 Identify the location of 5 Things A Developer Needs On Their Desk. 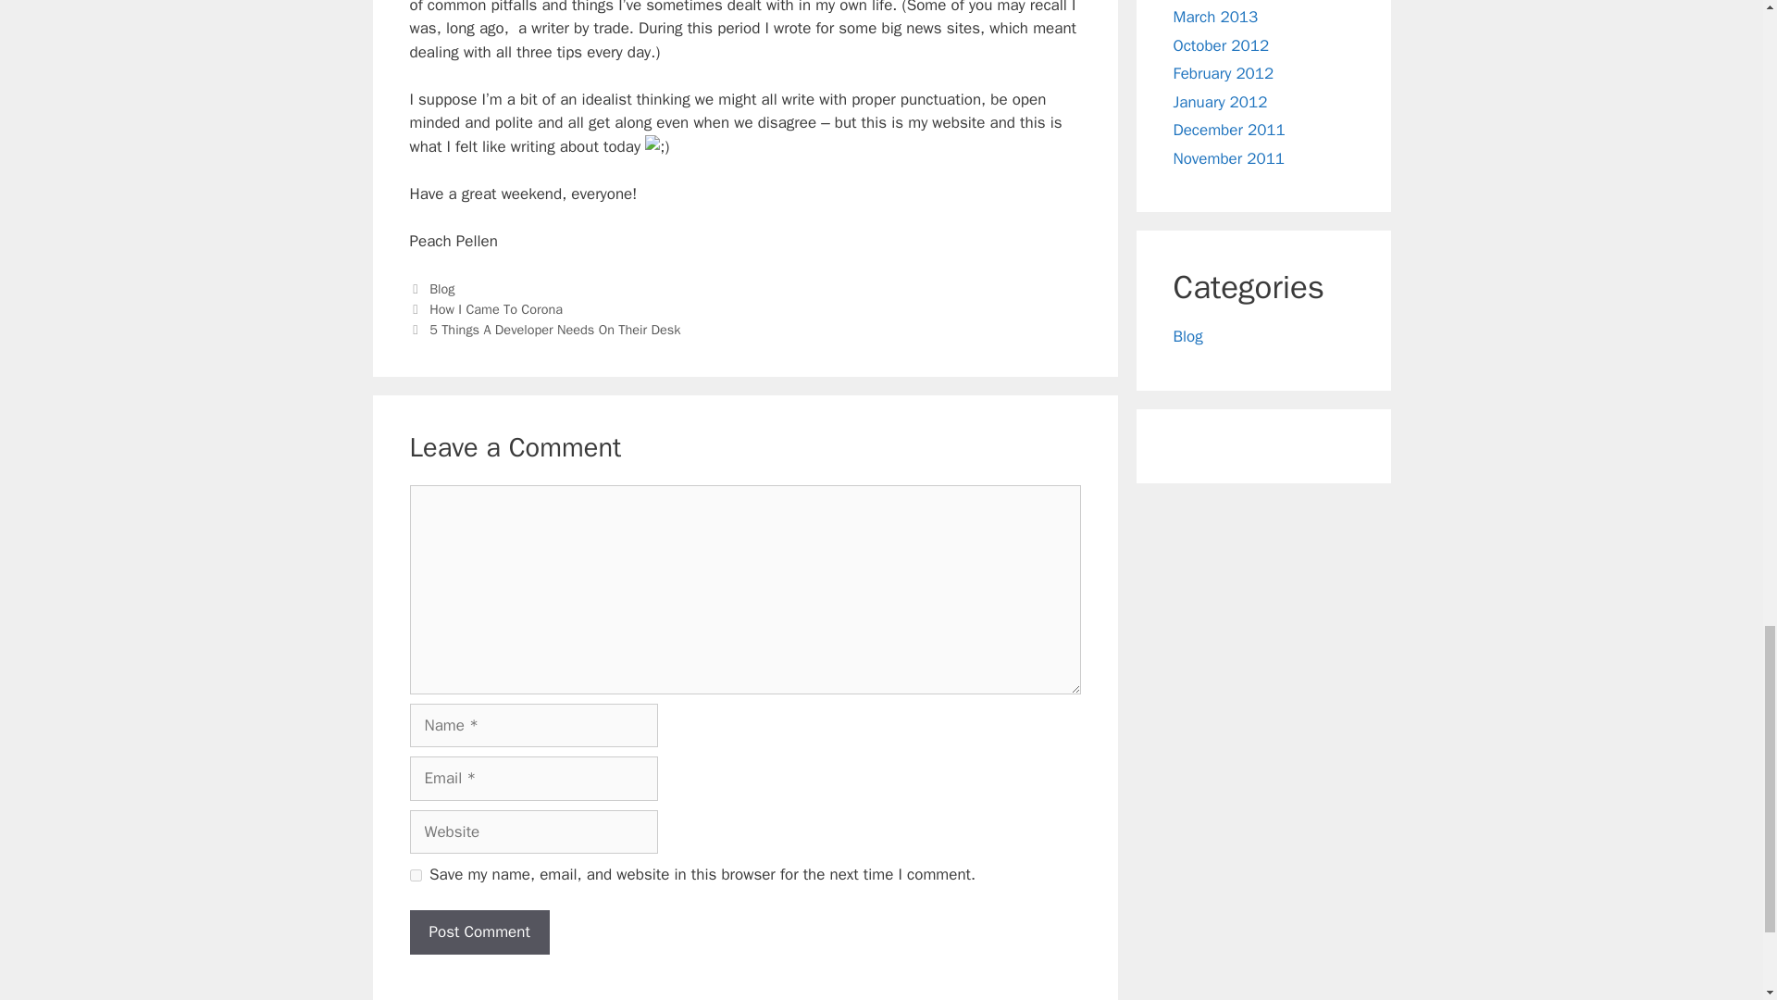
(555, 330).